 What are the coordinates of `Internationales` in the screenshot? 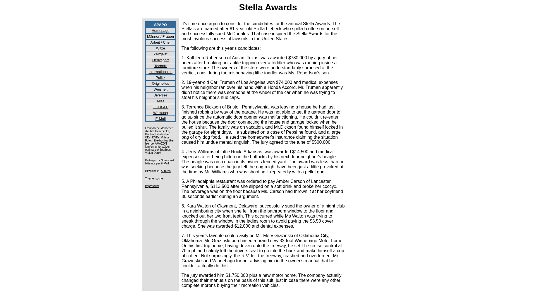 It's located at (160, 71).